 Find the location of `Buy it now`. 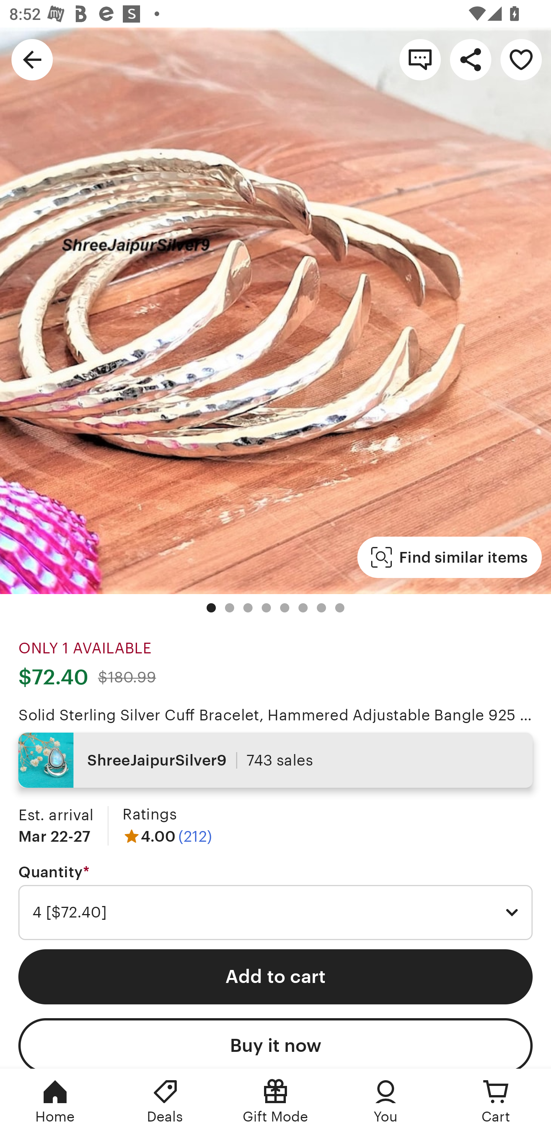

Buy it now is located at coordinates (275, 1043).